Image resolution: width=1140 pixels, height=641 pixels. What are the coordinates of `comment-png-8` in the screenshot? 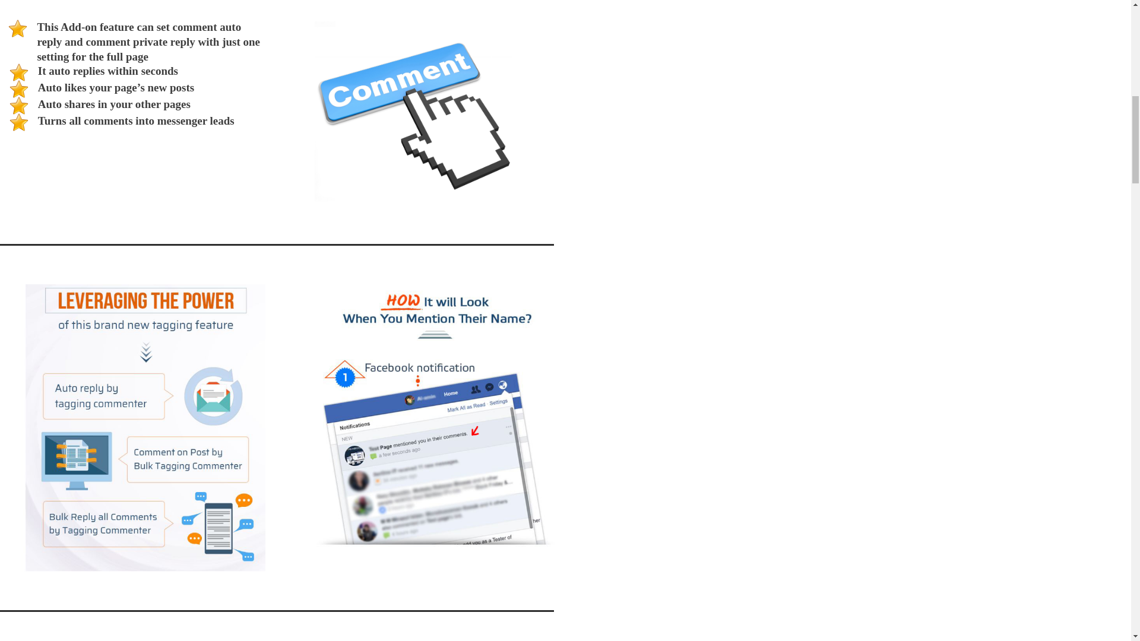 It's located at (413, 113).